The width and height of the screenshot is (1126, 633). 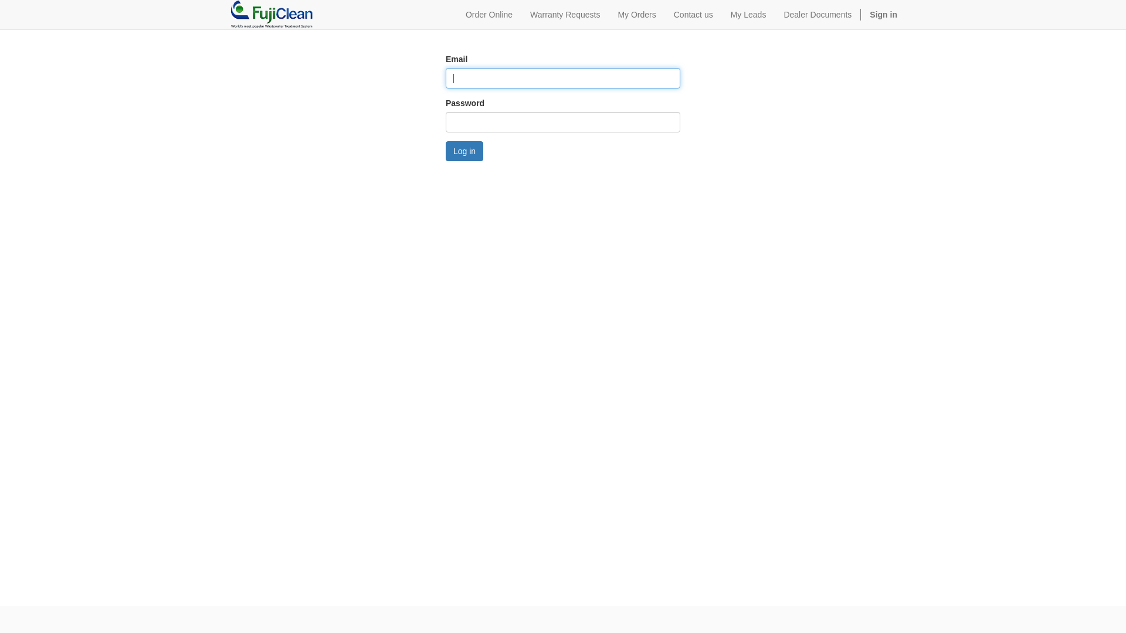 What do you see at coordinates (271, 15) in the screenshot?
I see `FujiClean` at bounding box center [271, 15].